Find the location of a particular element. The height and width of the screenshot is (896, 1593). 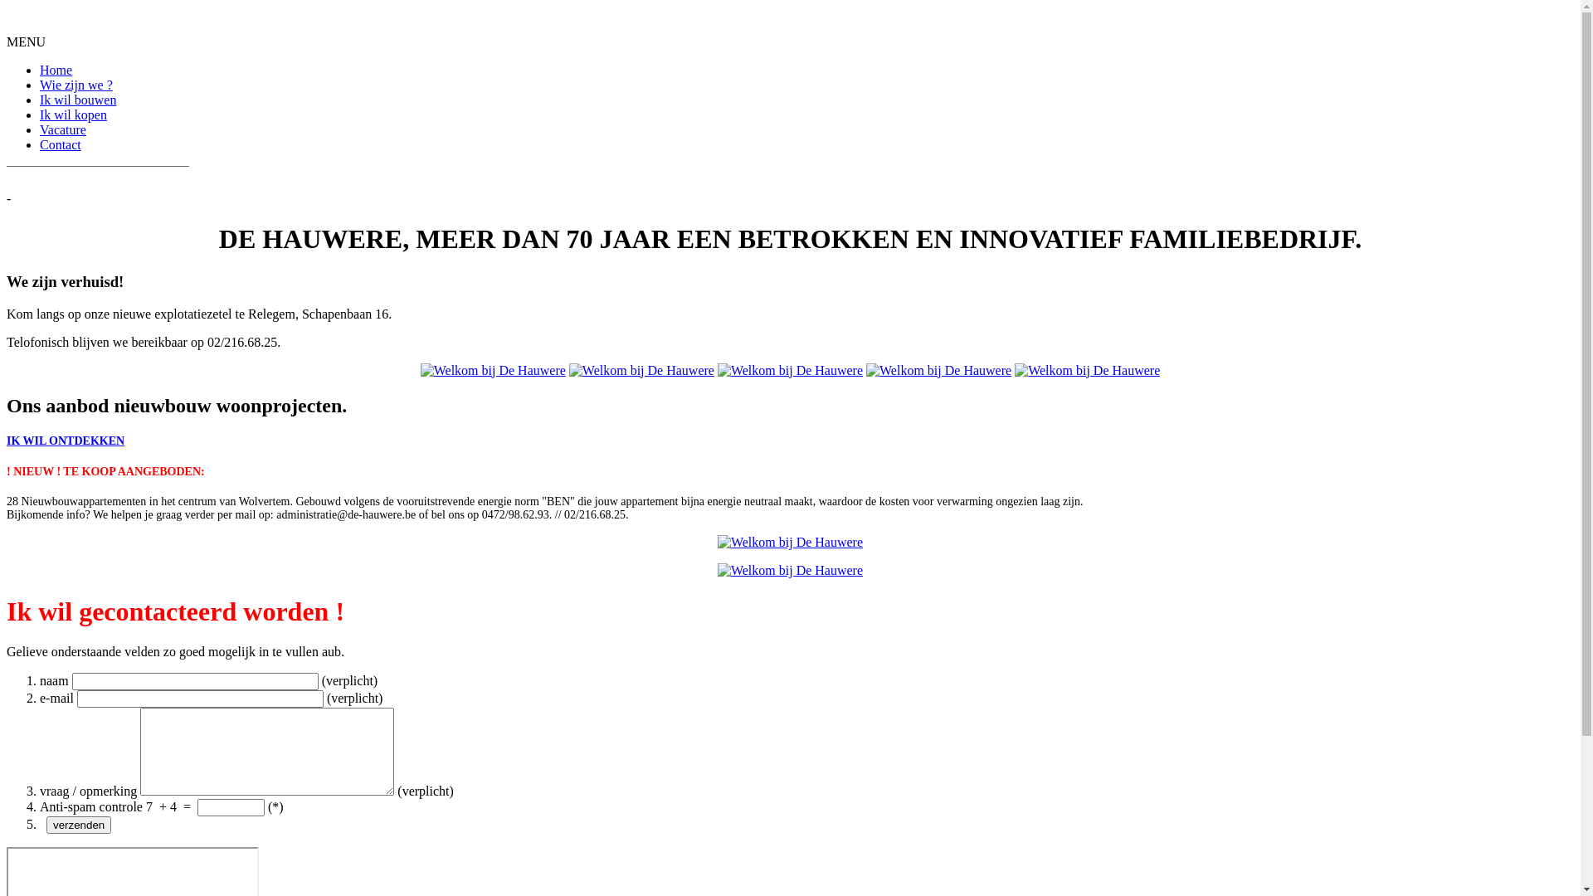

Welkom bij De Hauwere is located at coordinates (1087, 370).